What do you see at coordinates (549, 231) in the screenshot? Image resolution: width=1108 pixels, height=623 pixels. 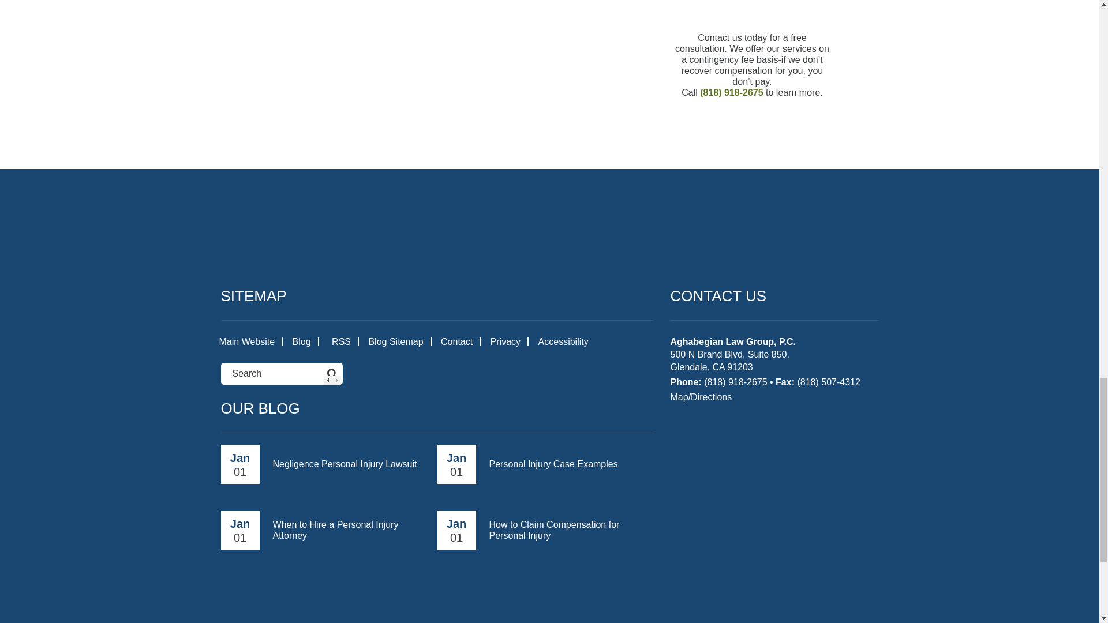 I see `Aghabegian Law Group, P.C.` at bounding box center [549, 231].